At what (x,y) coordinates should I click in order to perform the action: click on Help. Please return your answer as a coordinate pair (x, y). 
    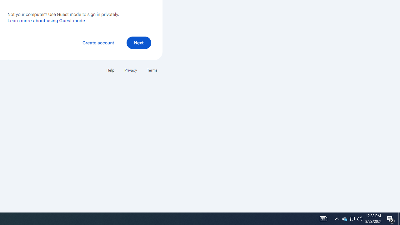
    Looking at the image, I should click on (110, 70).